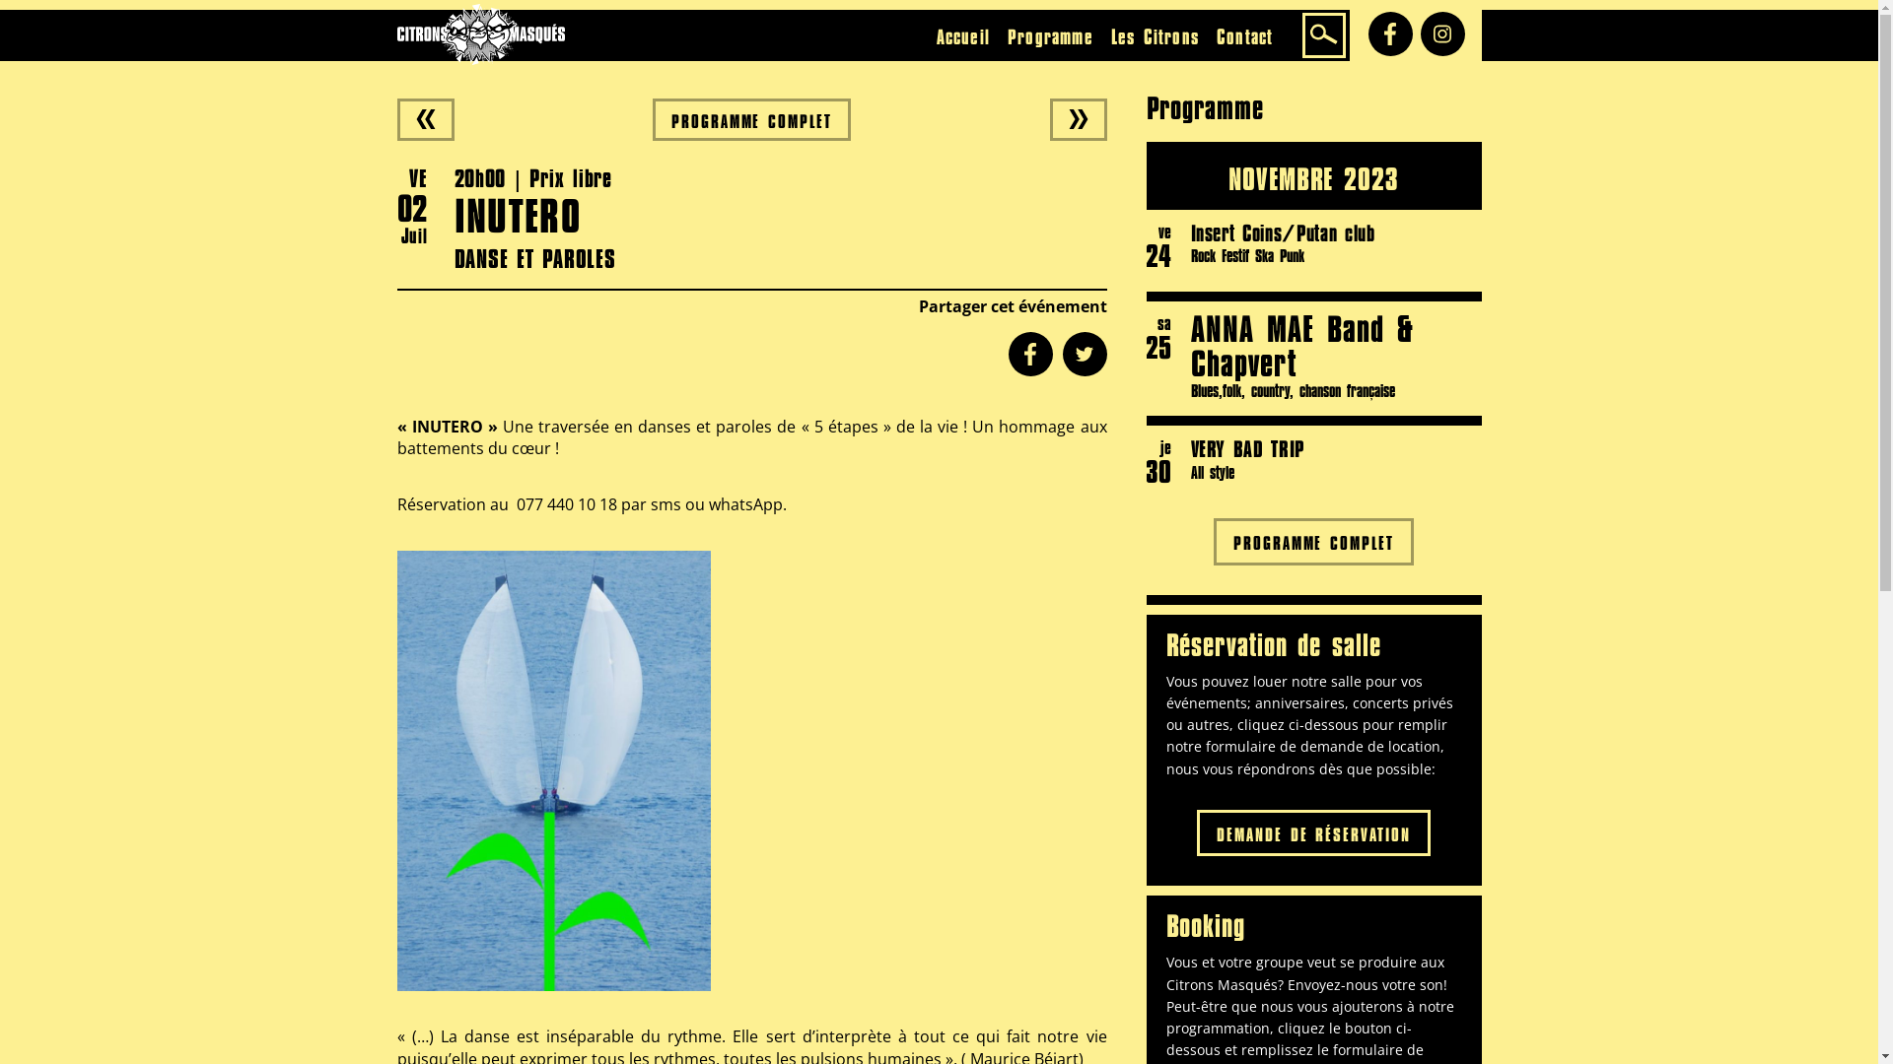  I want to click on Les Citrons, so click(1156, 36).